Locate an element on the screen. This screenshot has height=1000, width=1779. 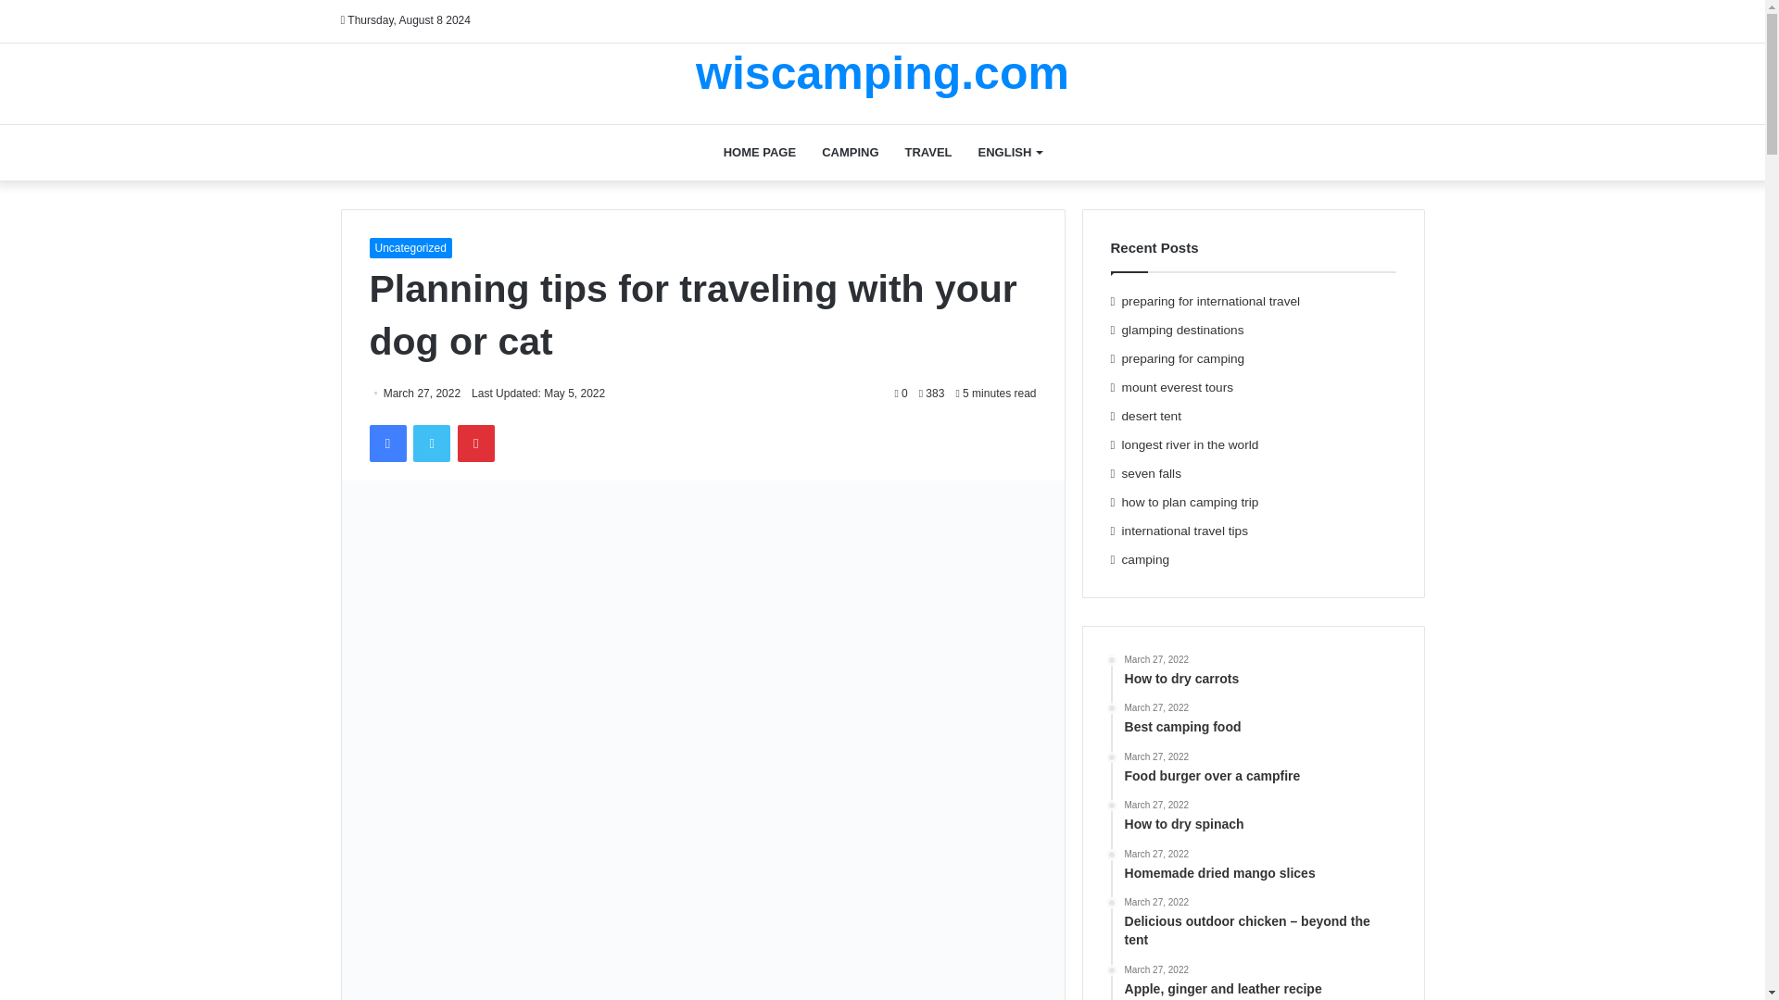
TRAVEL is located at coordinates (928, 152).